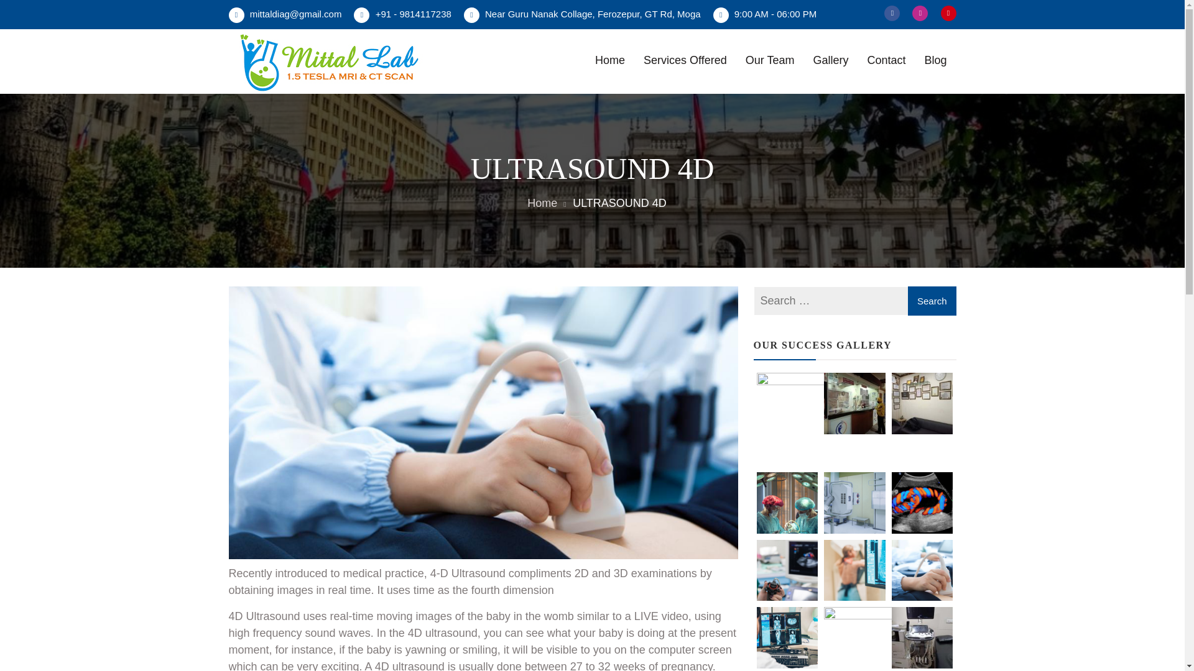 This screenshot has width=1194, height=671. I want to click on Services Offered, so click(685, 60).